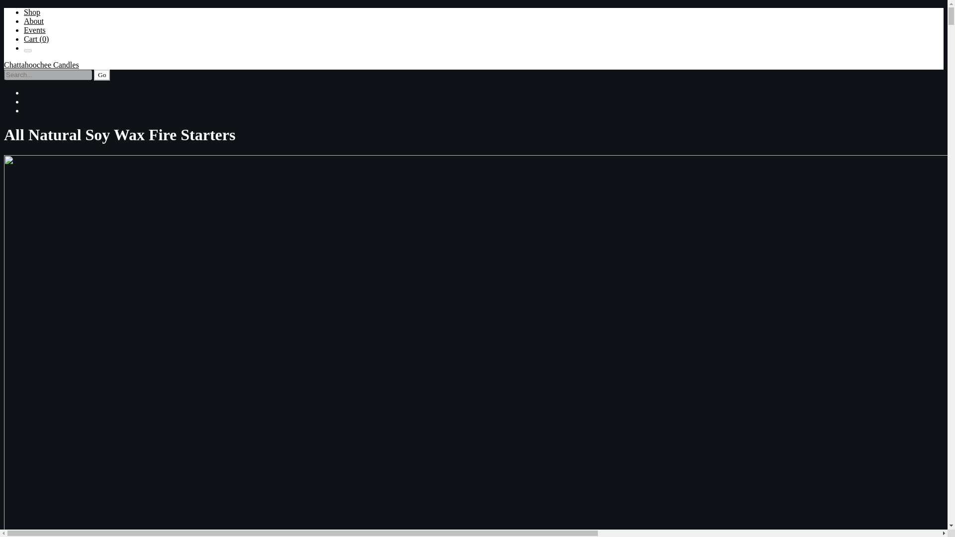 Image resolution: width=955 pixels, height=537 pixels. Describe the element at coordinates (34, 21) in the screenshot. I see `About` at that location.